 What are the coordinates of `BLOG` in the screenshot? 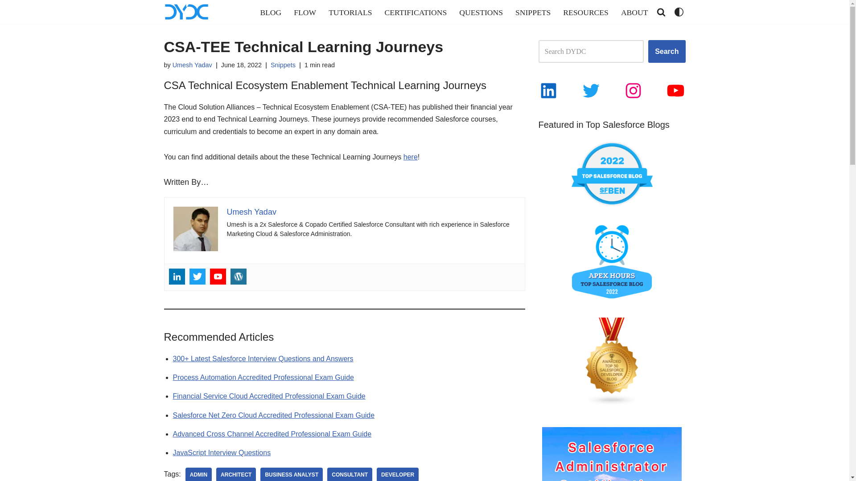 It's located at (271, 12).